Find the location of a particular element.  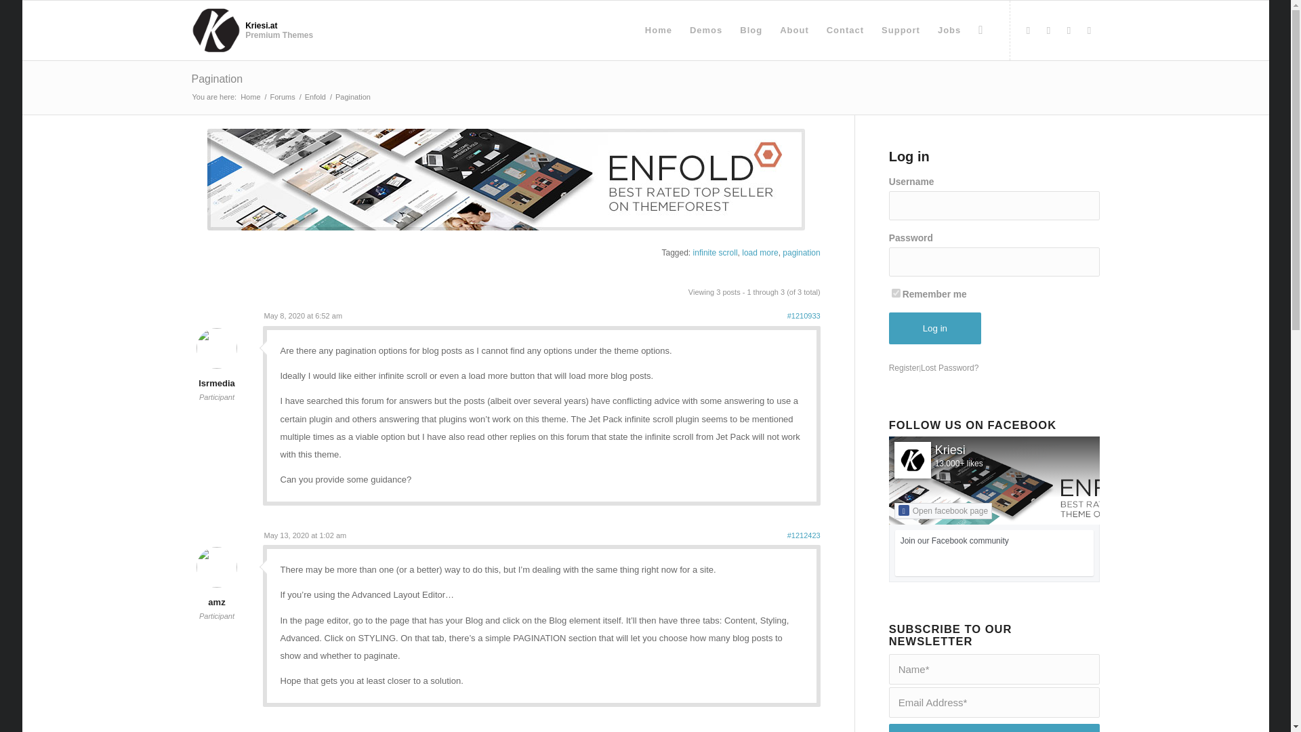

Register is located at coordinates (904, 367).